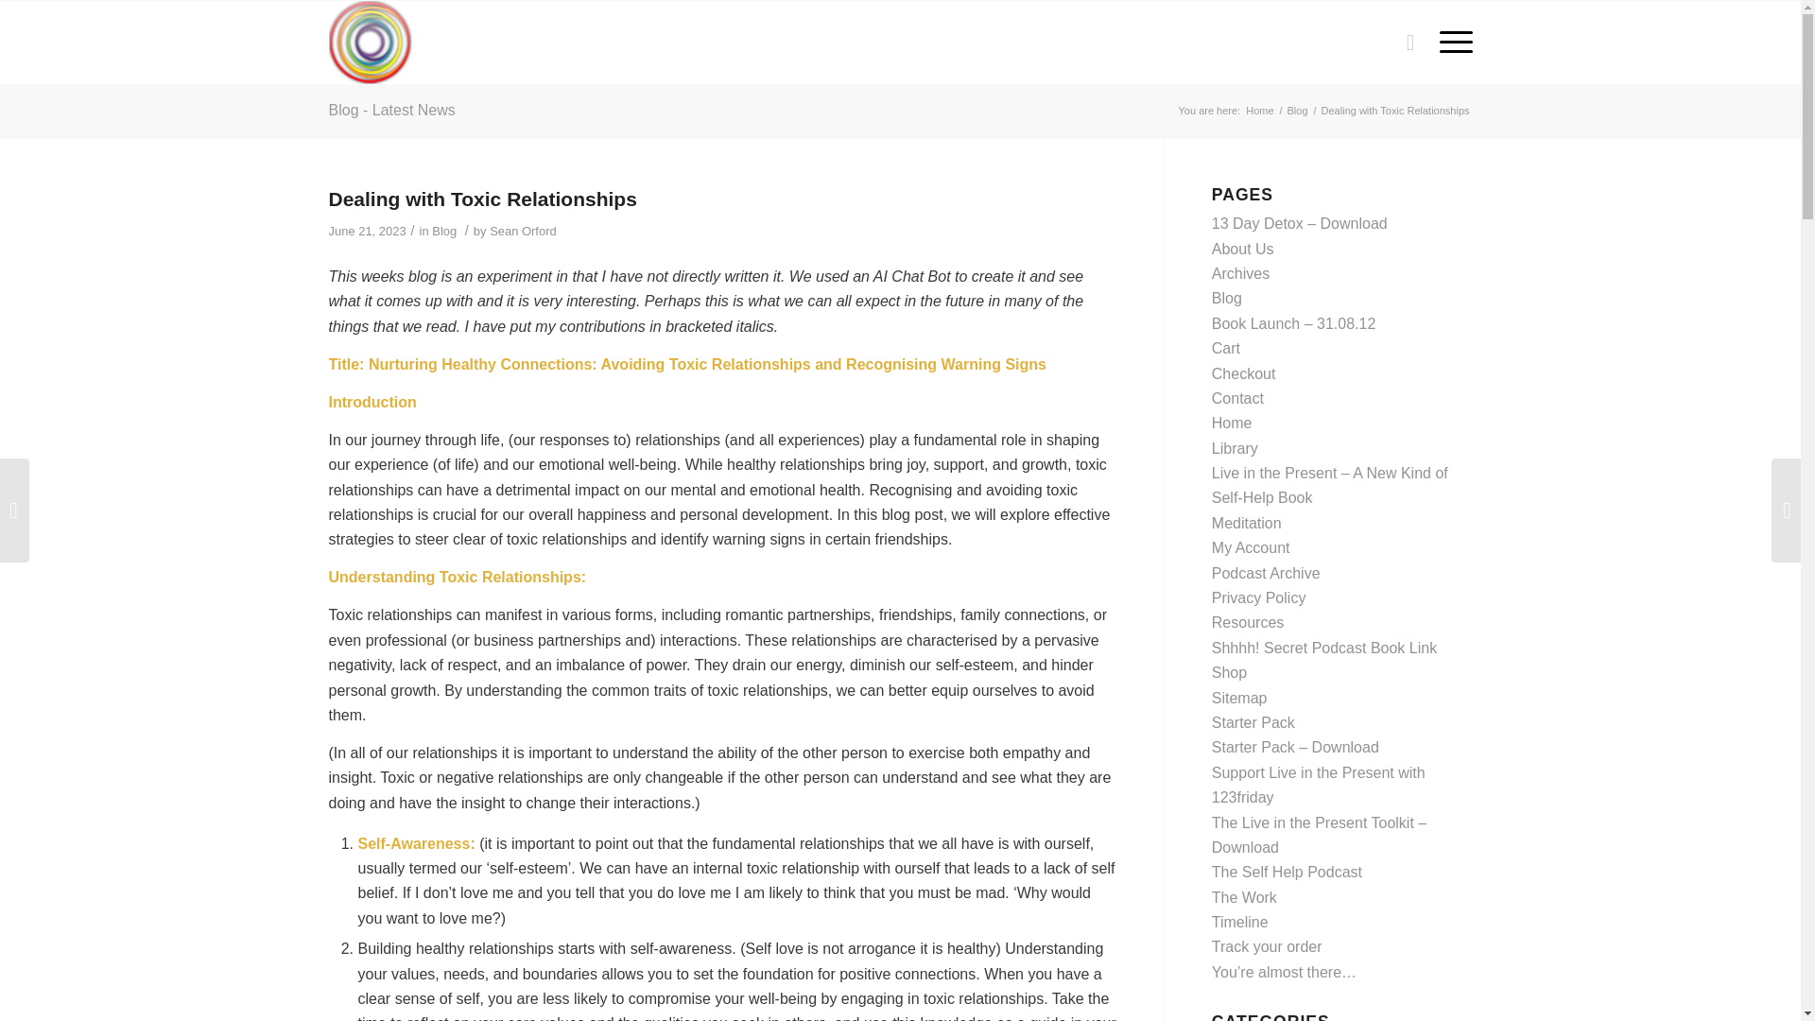  Describe the element at coordinates (482, 199) in the screenshot. I see `Dealing with Toxic Relationships` at that location.